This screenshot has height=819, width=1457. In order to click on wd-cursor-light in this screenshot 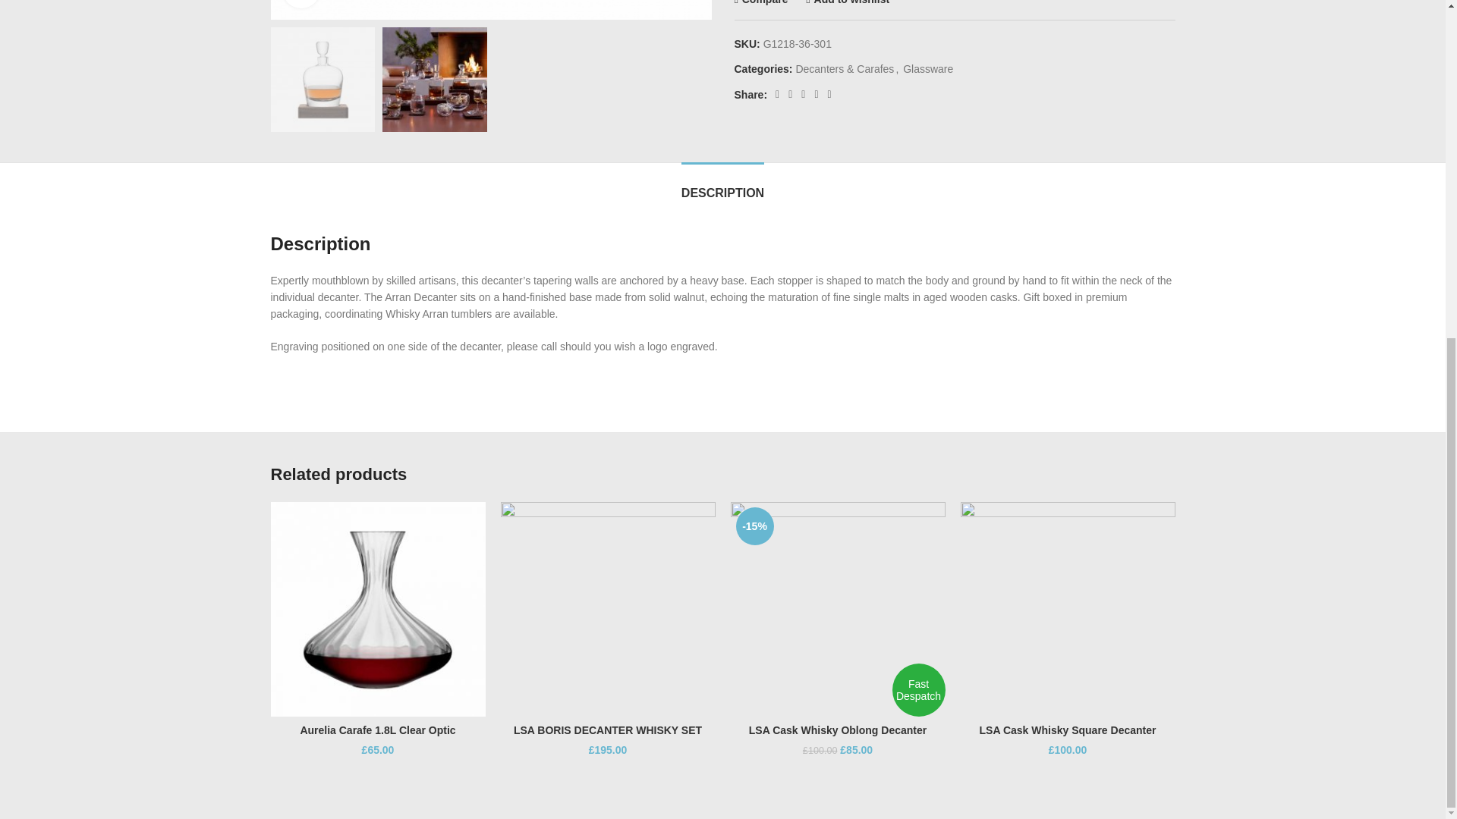, I will do `click(275, 110)`.